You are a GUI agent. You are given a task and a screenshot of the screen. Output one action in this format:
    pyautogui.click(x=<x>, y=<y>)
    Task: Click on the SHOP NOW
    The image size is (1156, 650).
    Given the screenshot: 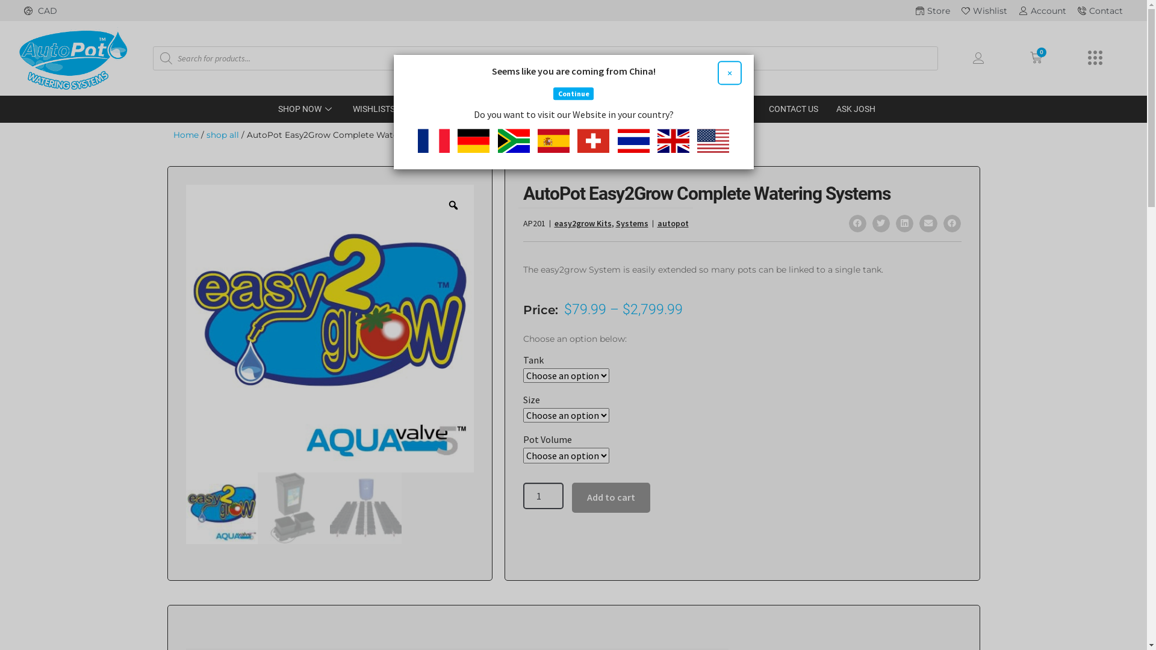 What is the action you would take?
    pyautogui.click(x=306, y=110)
    